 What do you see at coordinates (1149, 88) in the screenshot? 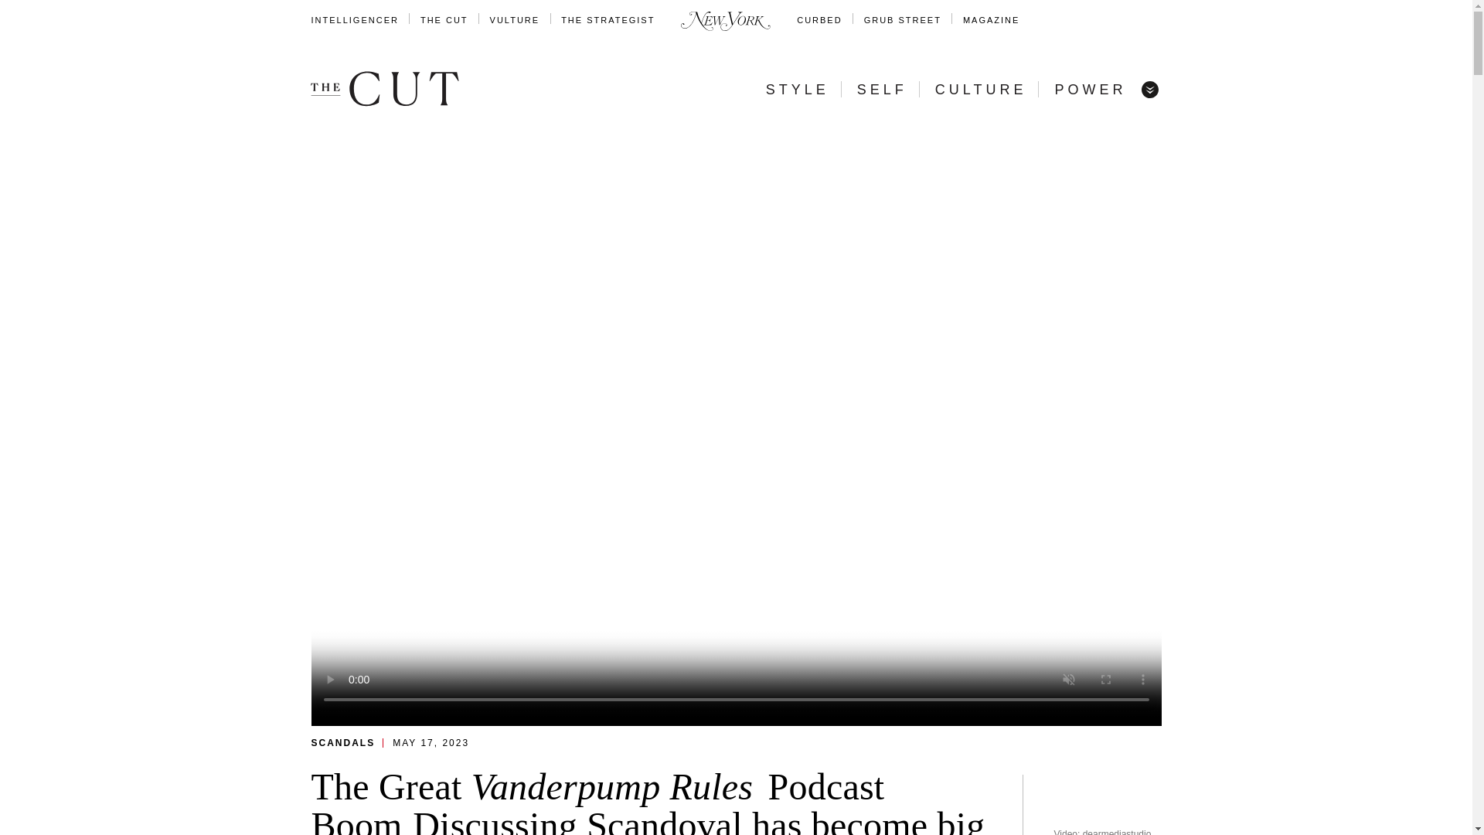
I see `Menu` at bounding box center [1149, 88].